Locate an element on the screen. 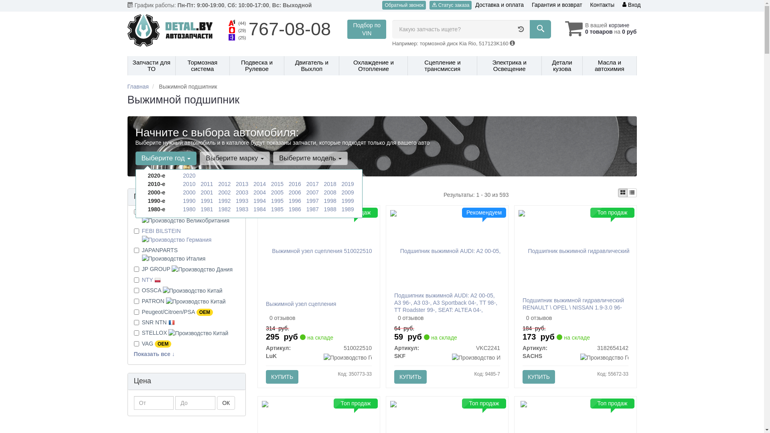 This screenshot has width=770, height=433. 2001 is located at coordinates (207, 192).